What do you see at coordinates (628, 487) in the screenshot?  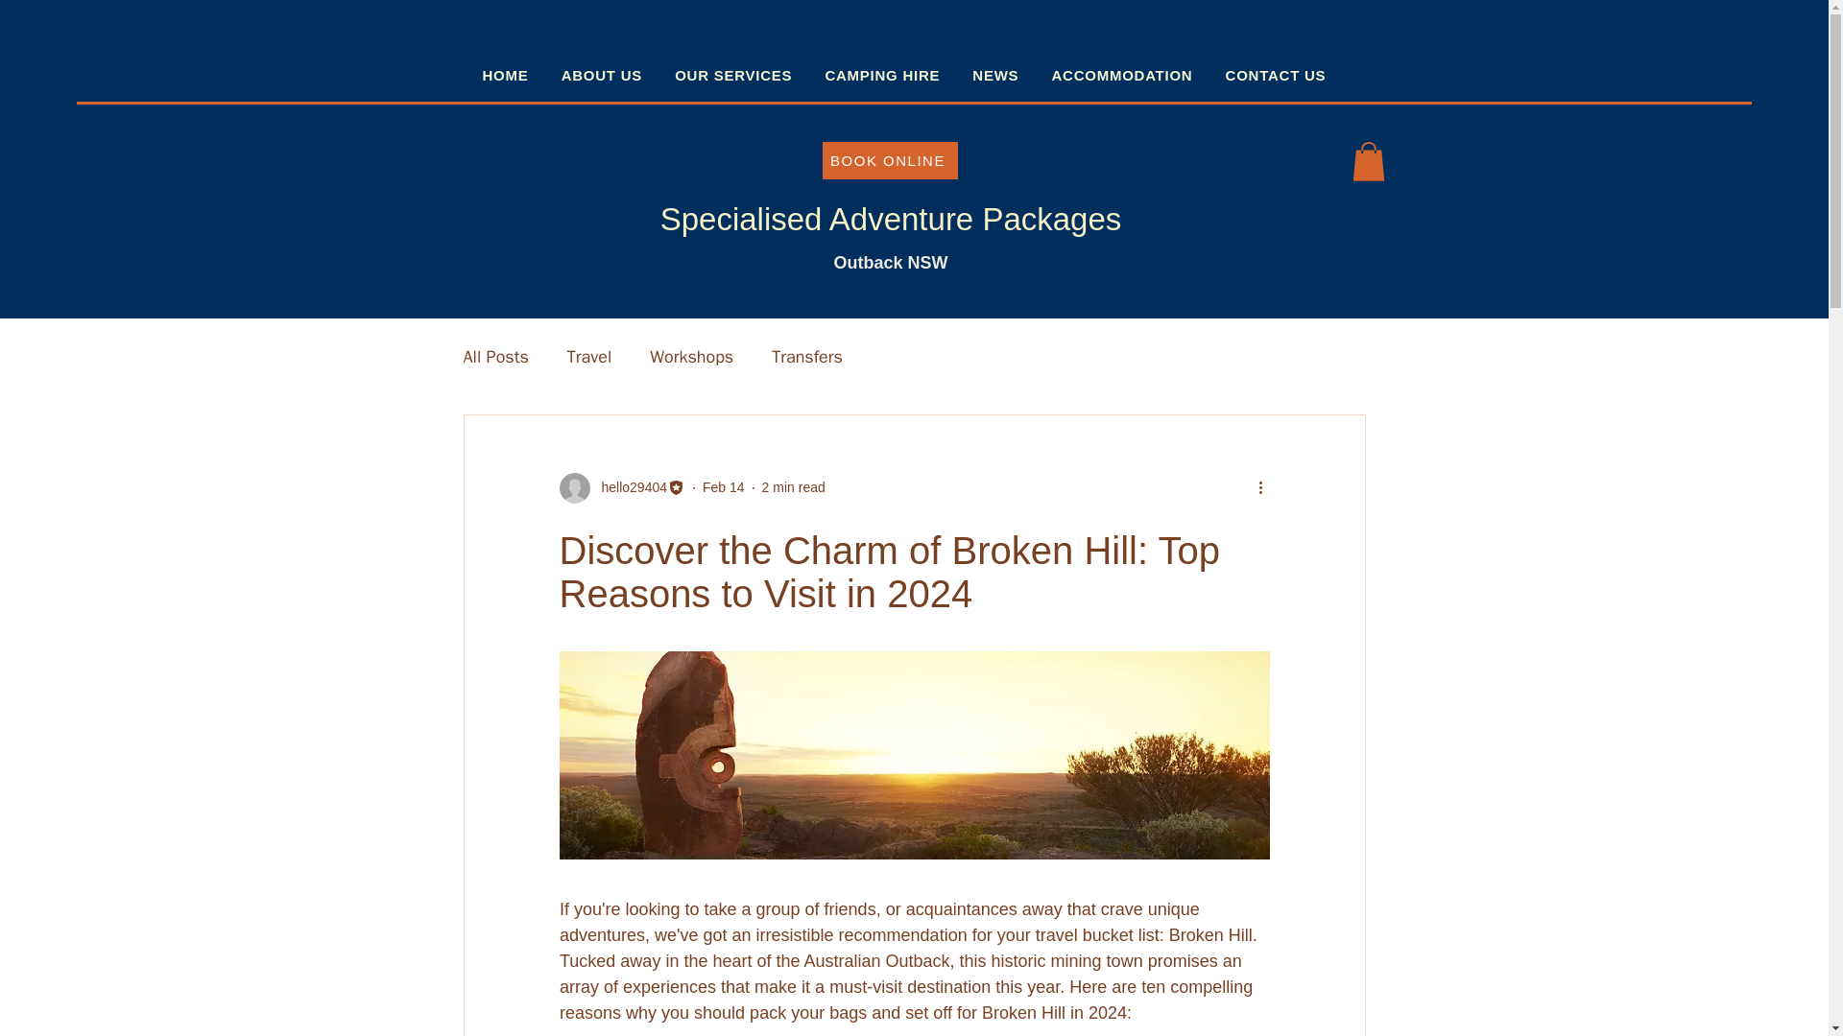 I see `hello29404` at bounding box center [628, 487].